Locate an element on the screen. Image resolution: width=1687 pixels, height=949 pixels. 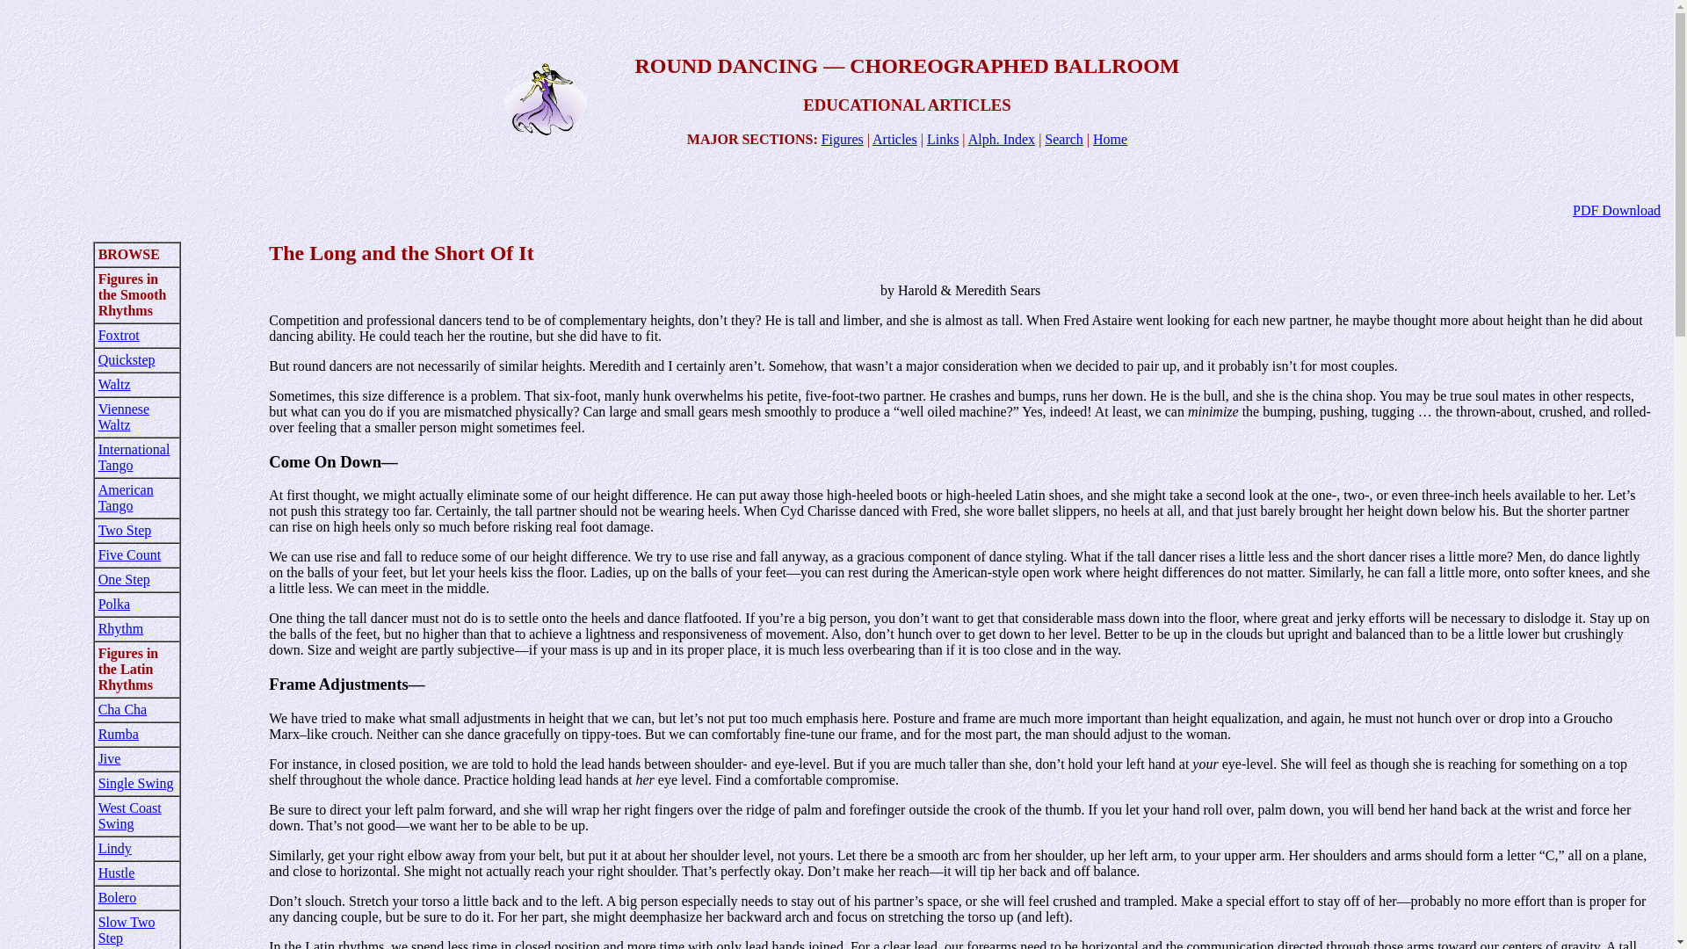
Quickstep is located at coordinates (127, 359).